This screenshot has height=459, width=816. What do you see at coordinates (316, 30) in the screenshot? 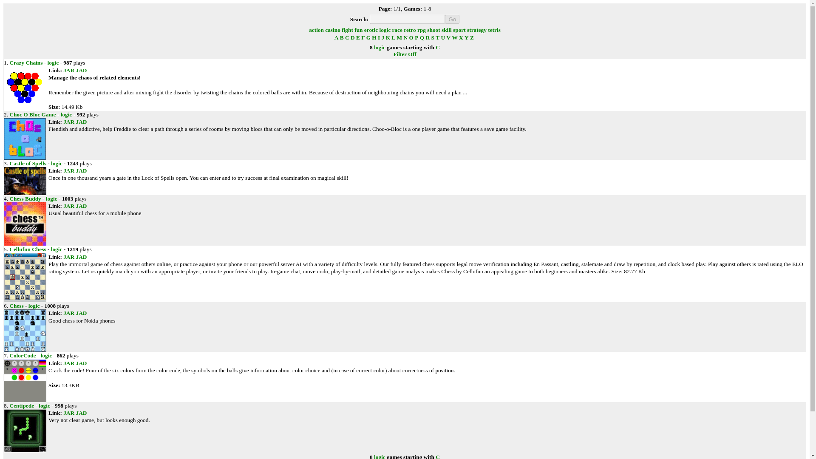
I see `Display only 'action' games...` at bounding box center [316, 30].